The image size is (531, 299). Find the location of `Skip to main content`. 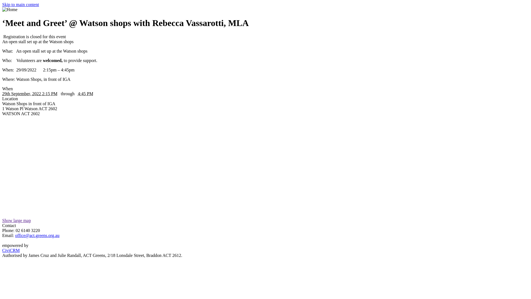

Skip to main content is located at coordinates (20, 4).